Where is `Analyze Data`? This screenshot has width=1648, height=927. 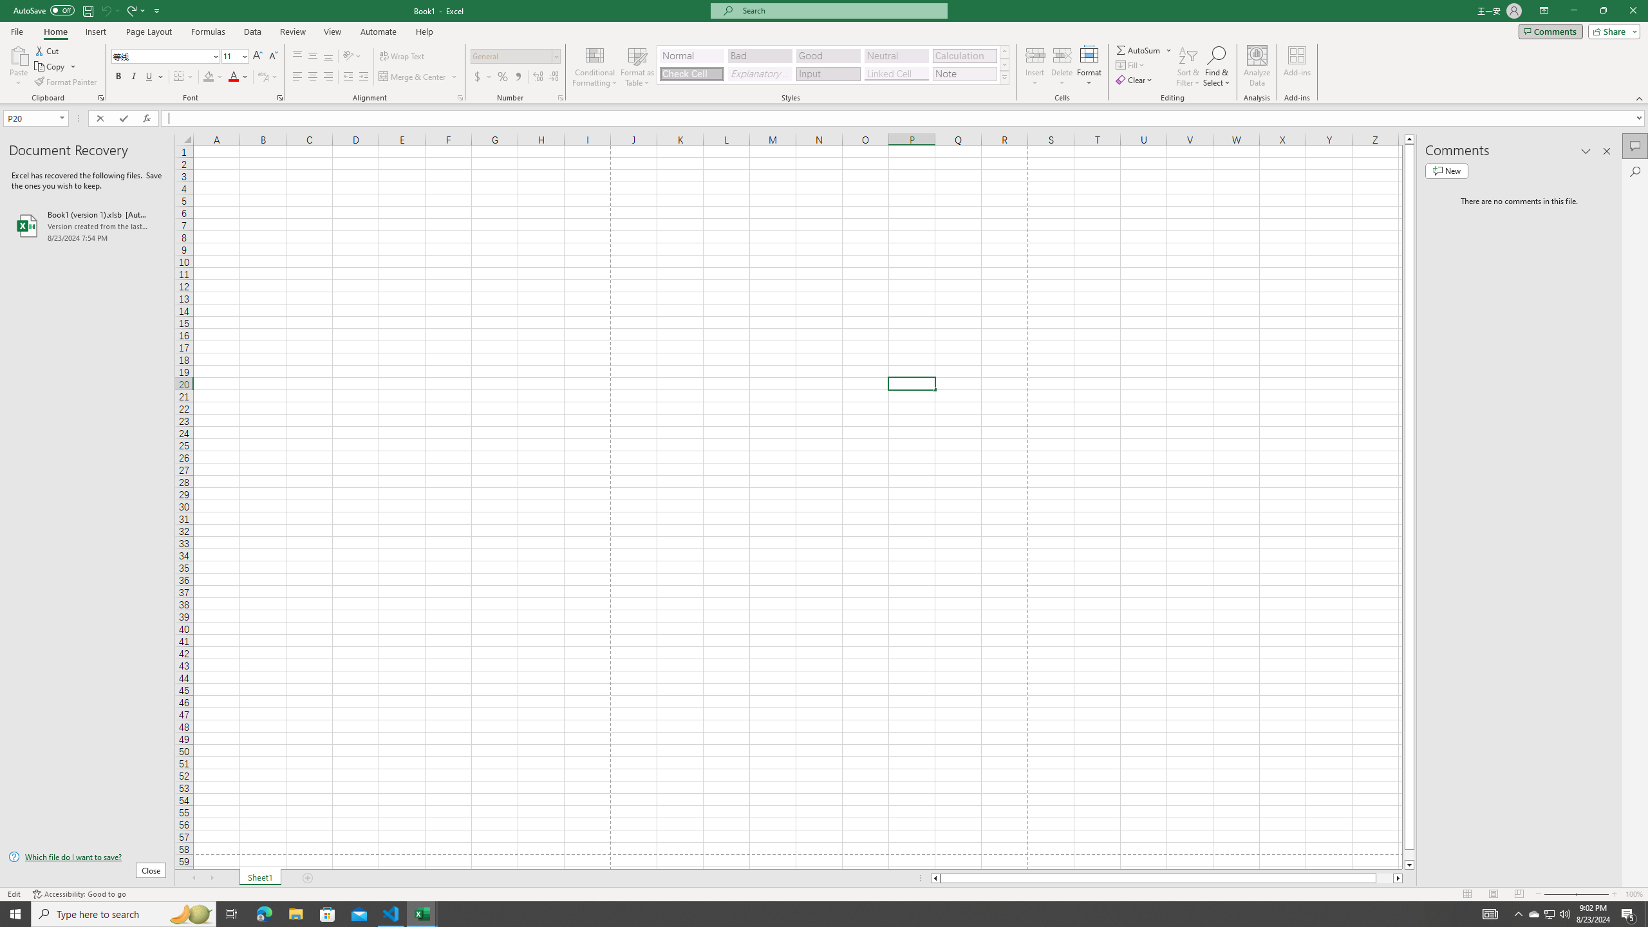 Analyze Data is located at coordinates (1257, 66).